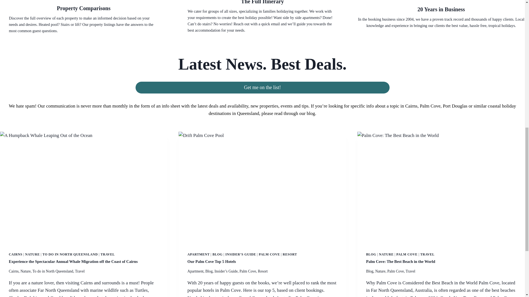 The height and width of the screenshot is (297, 529). Describe the element at coordinates (209, 271) in the screenshot. I see `Blog` at that location.